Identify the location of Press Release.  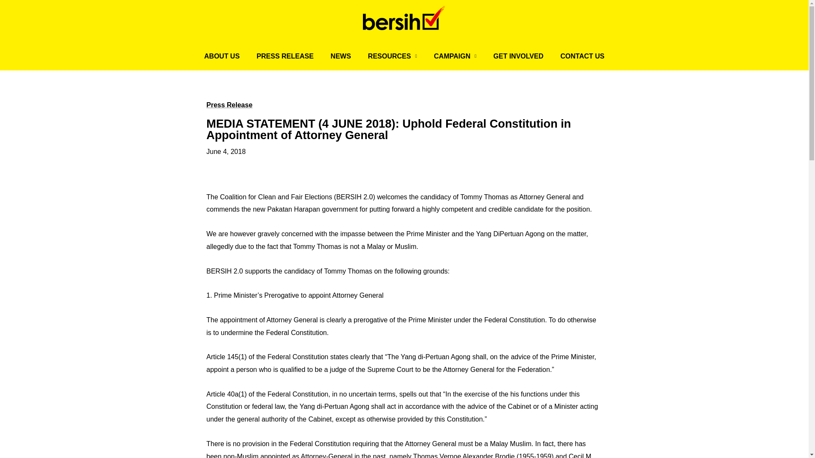
(229, 104).